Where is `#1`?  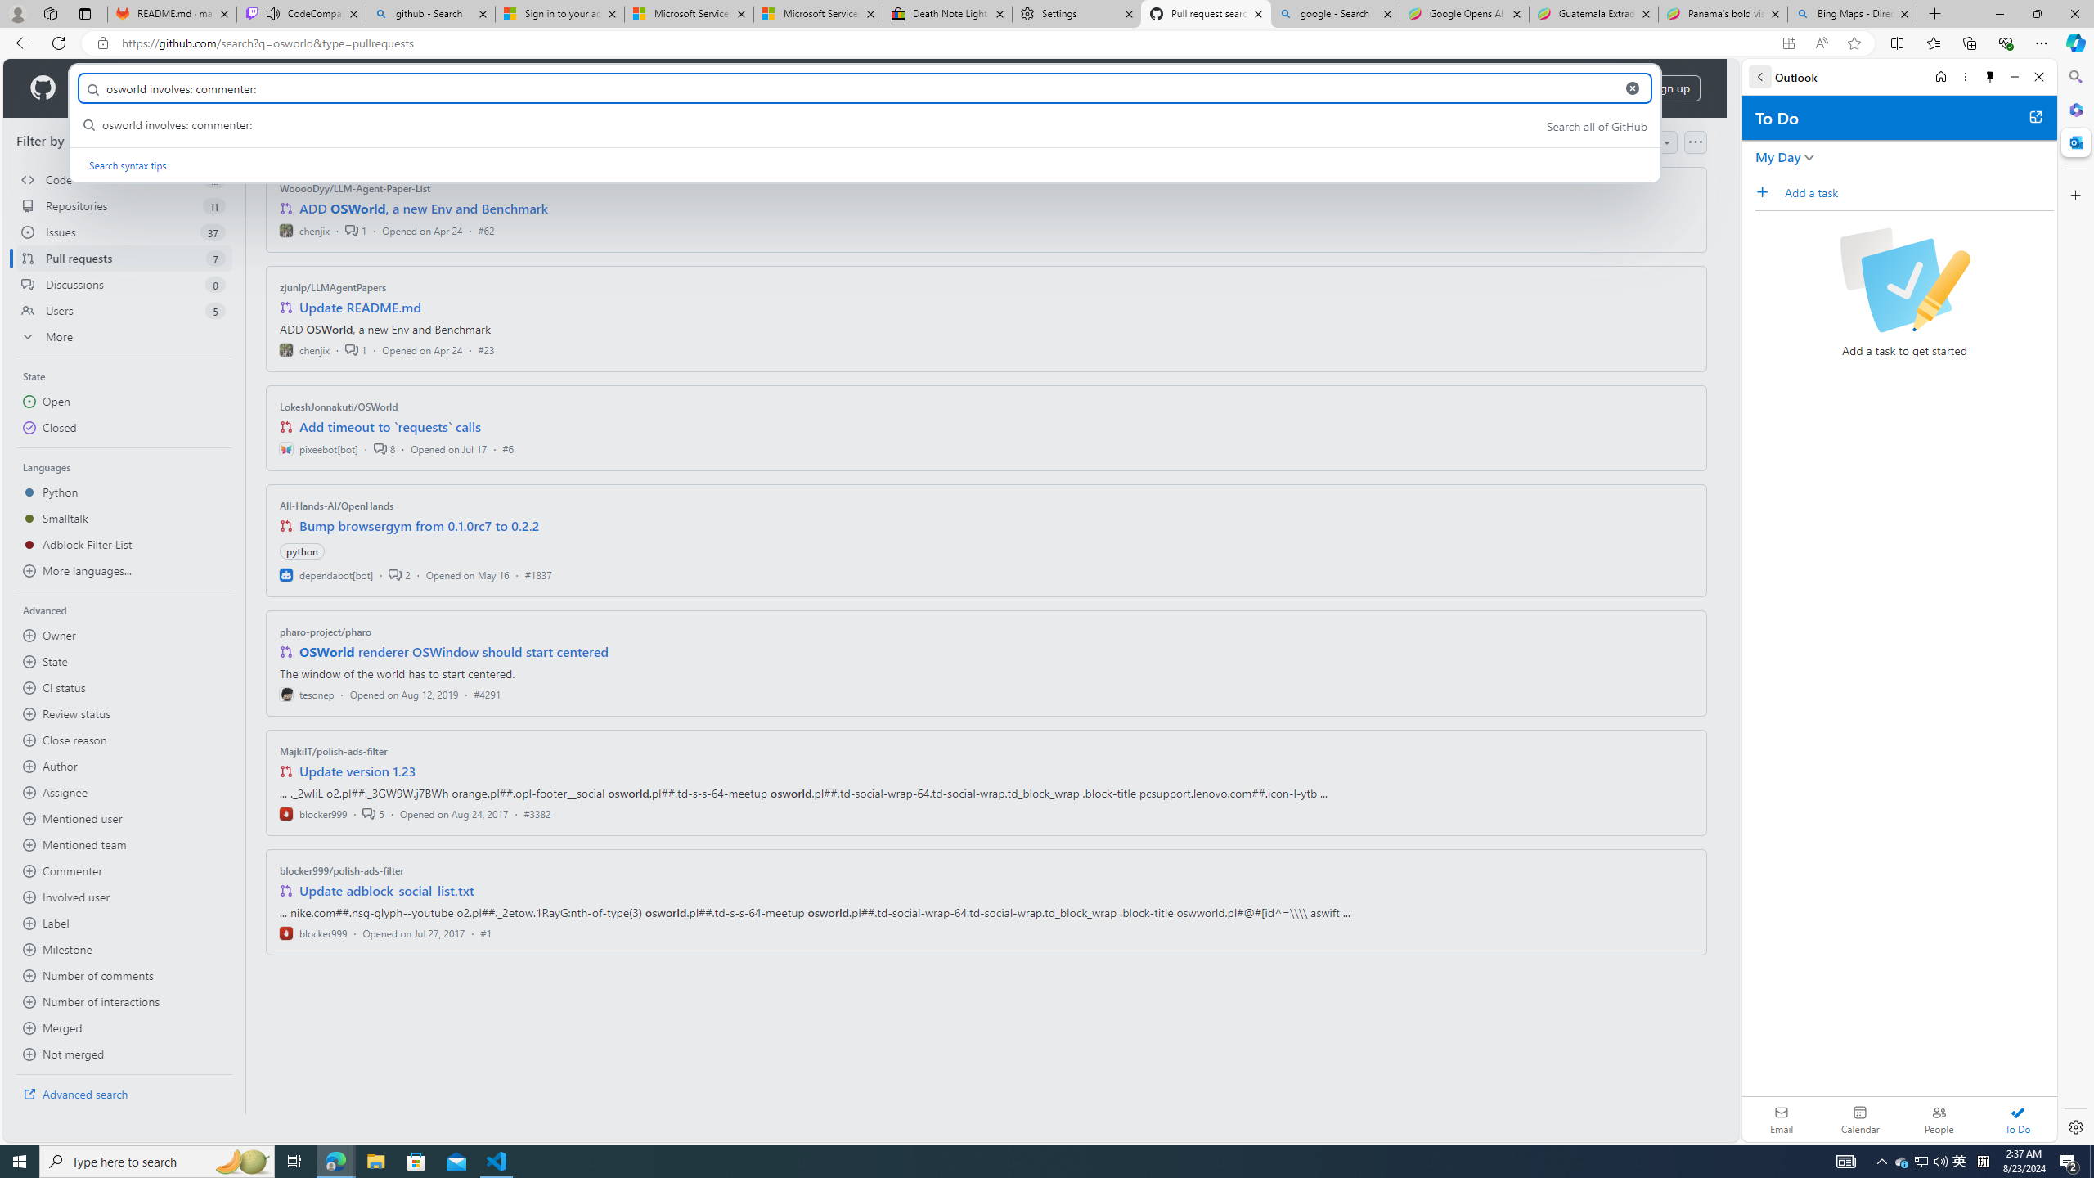
#1 is located at coordinates (486, 933).